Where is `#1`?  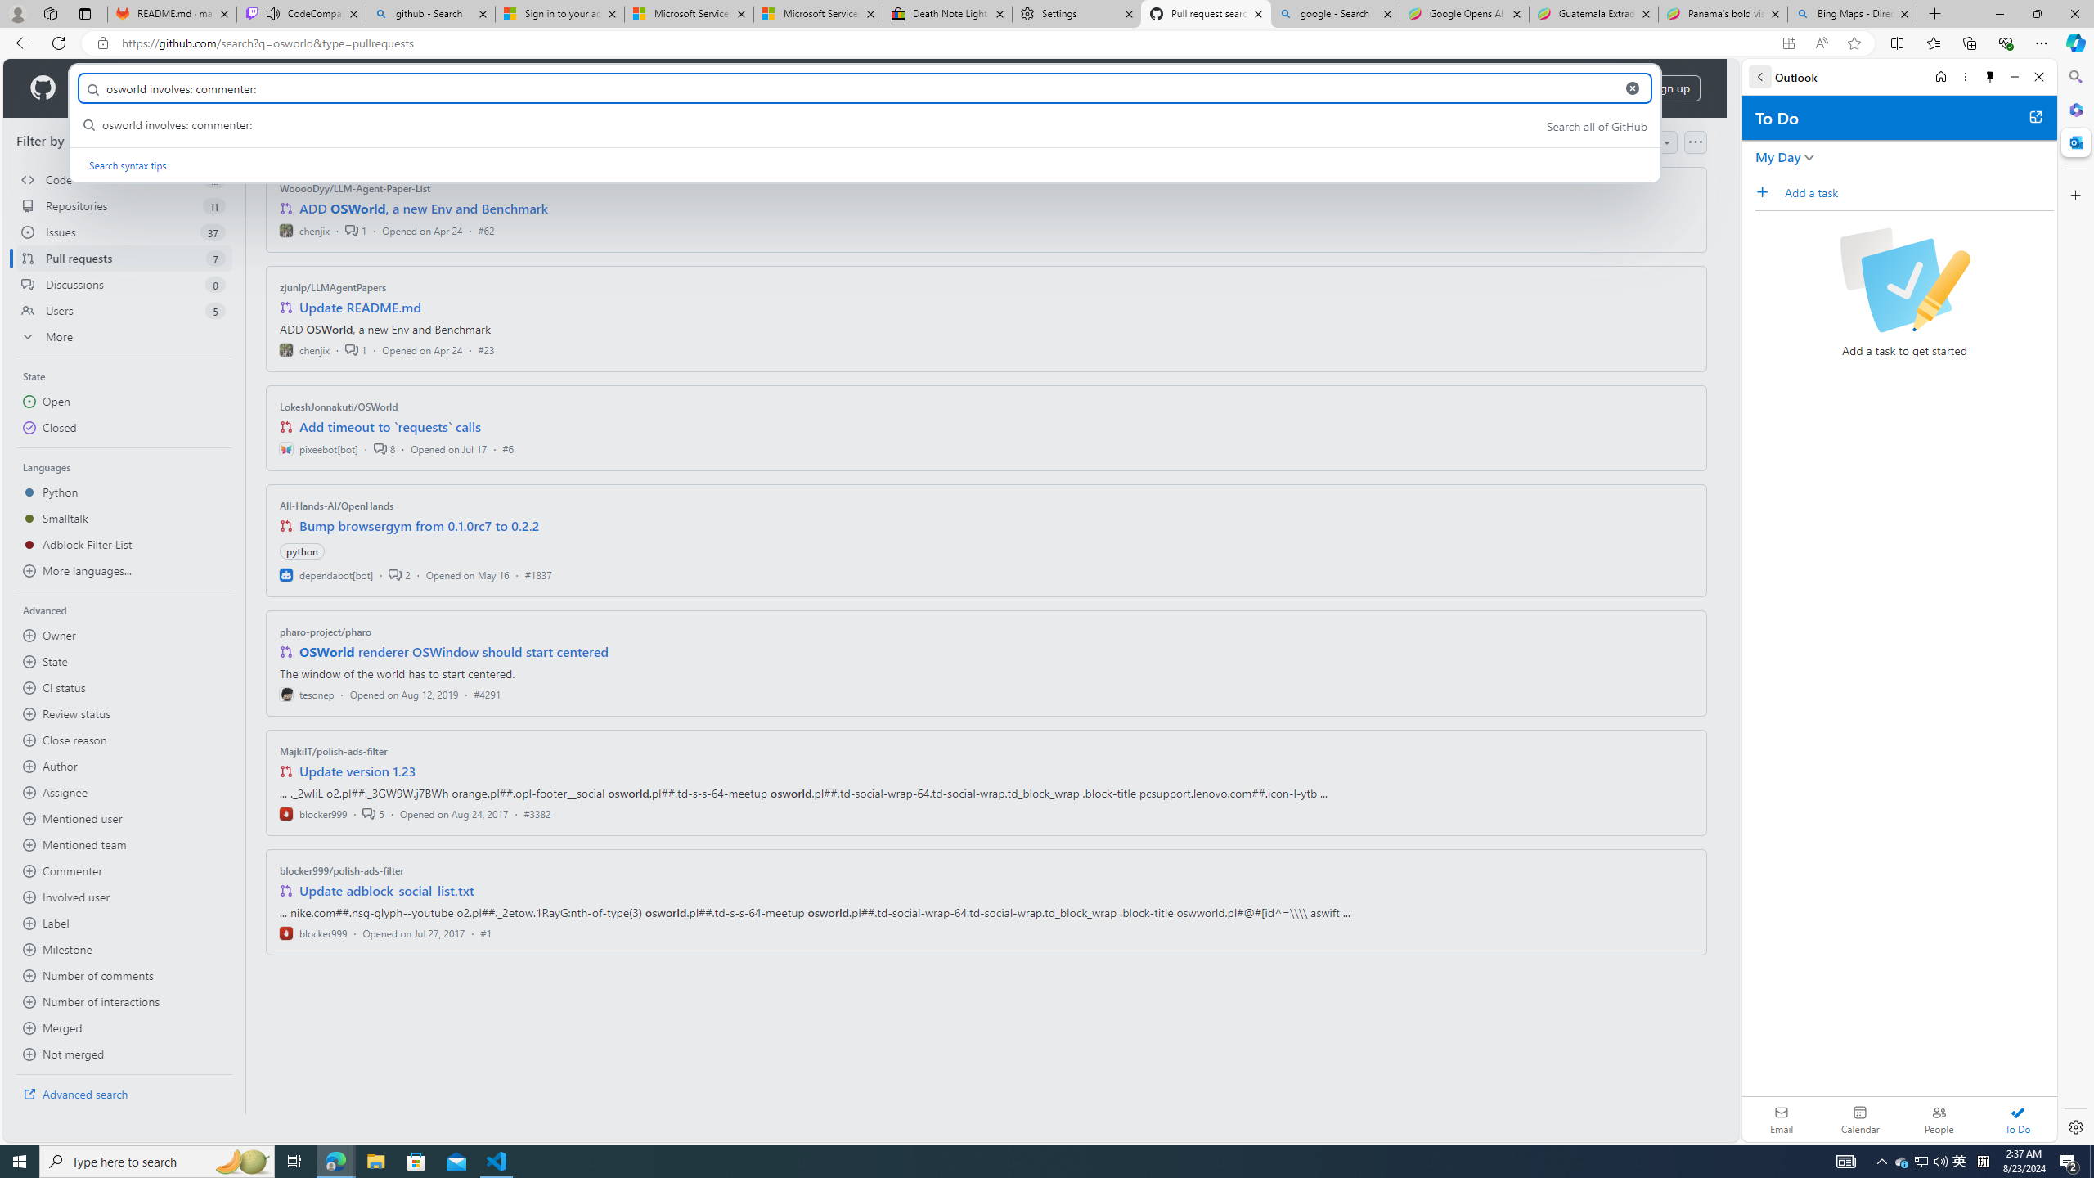
#1 is located at coordinates (486, 933).